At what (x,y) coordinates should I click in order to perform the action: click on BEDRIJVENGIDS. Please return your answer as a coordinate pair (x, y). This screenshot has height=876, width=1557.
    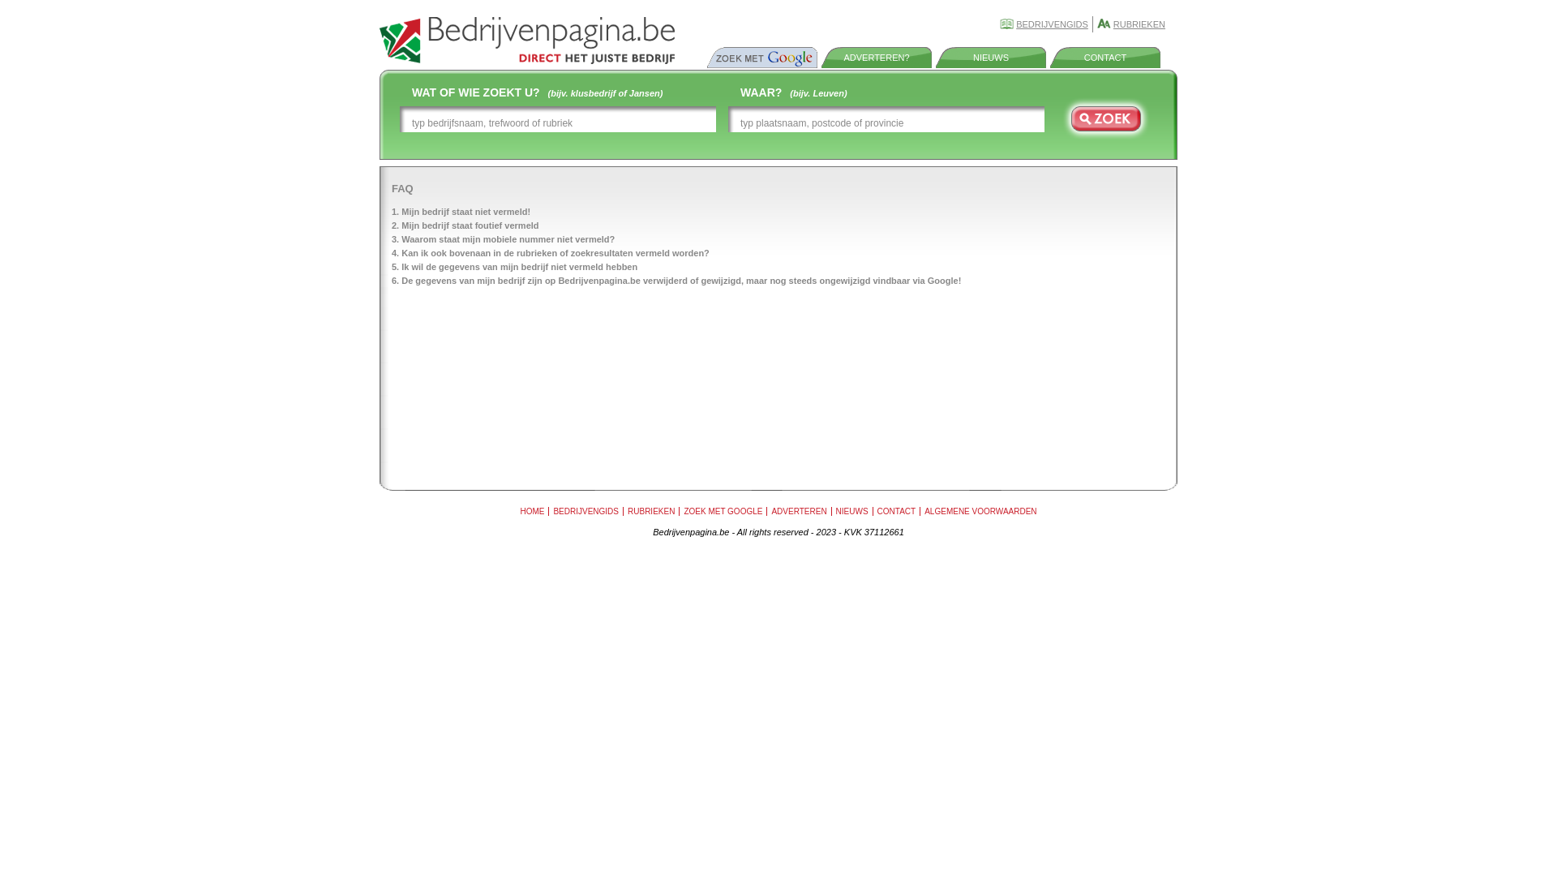
    Looking at the image, I should click on (585, 511).